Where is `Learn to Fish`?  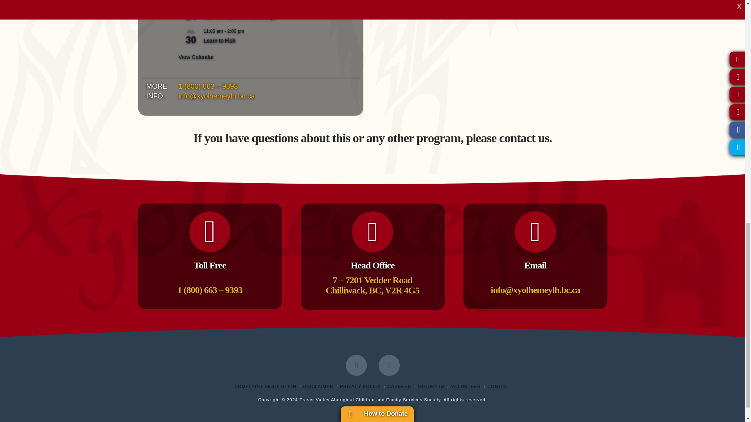
Learn to Fish is located at coordinates (219, 41).